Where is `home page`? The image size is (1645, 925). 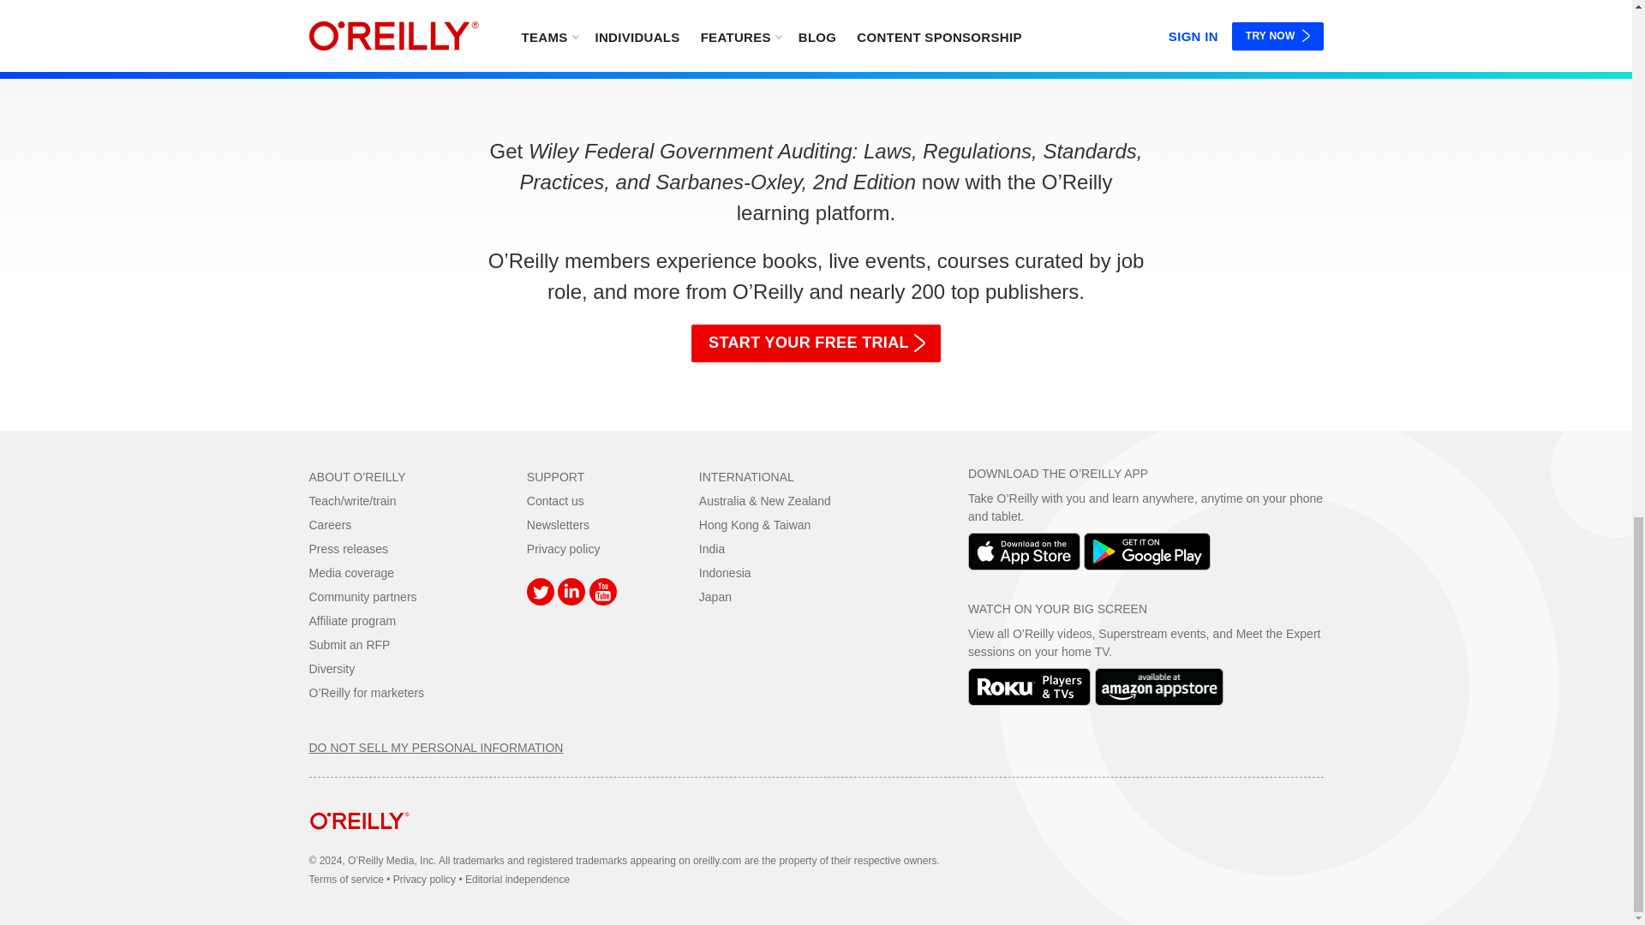 home page is located at coordinates (359, 843).